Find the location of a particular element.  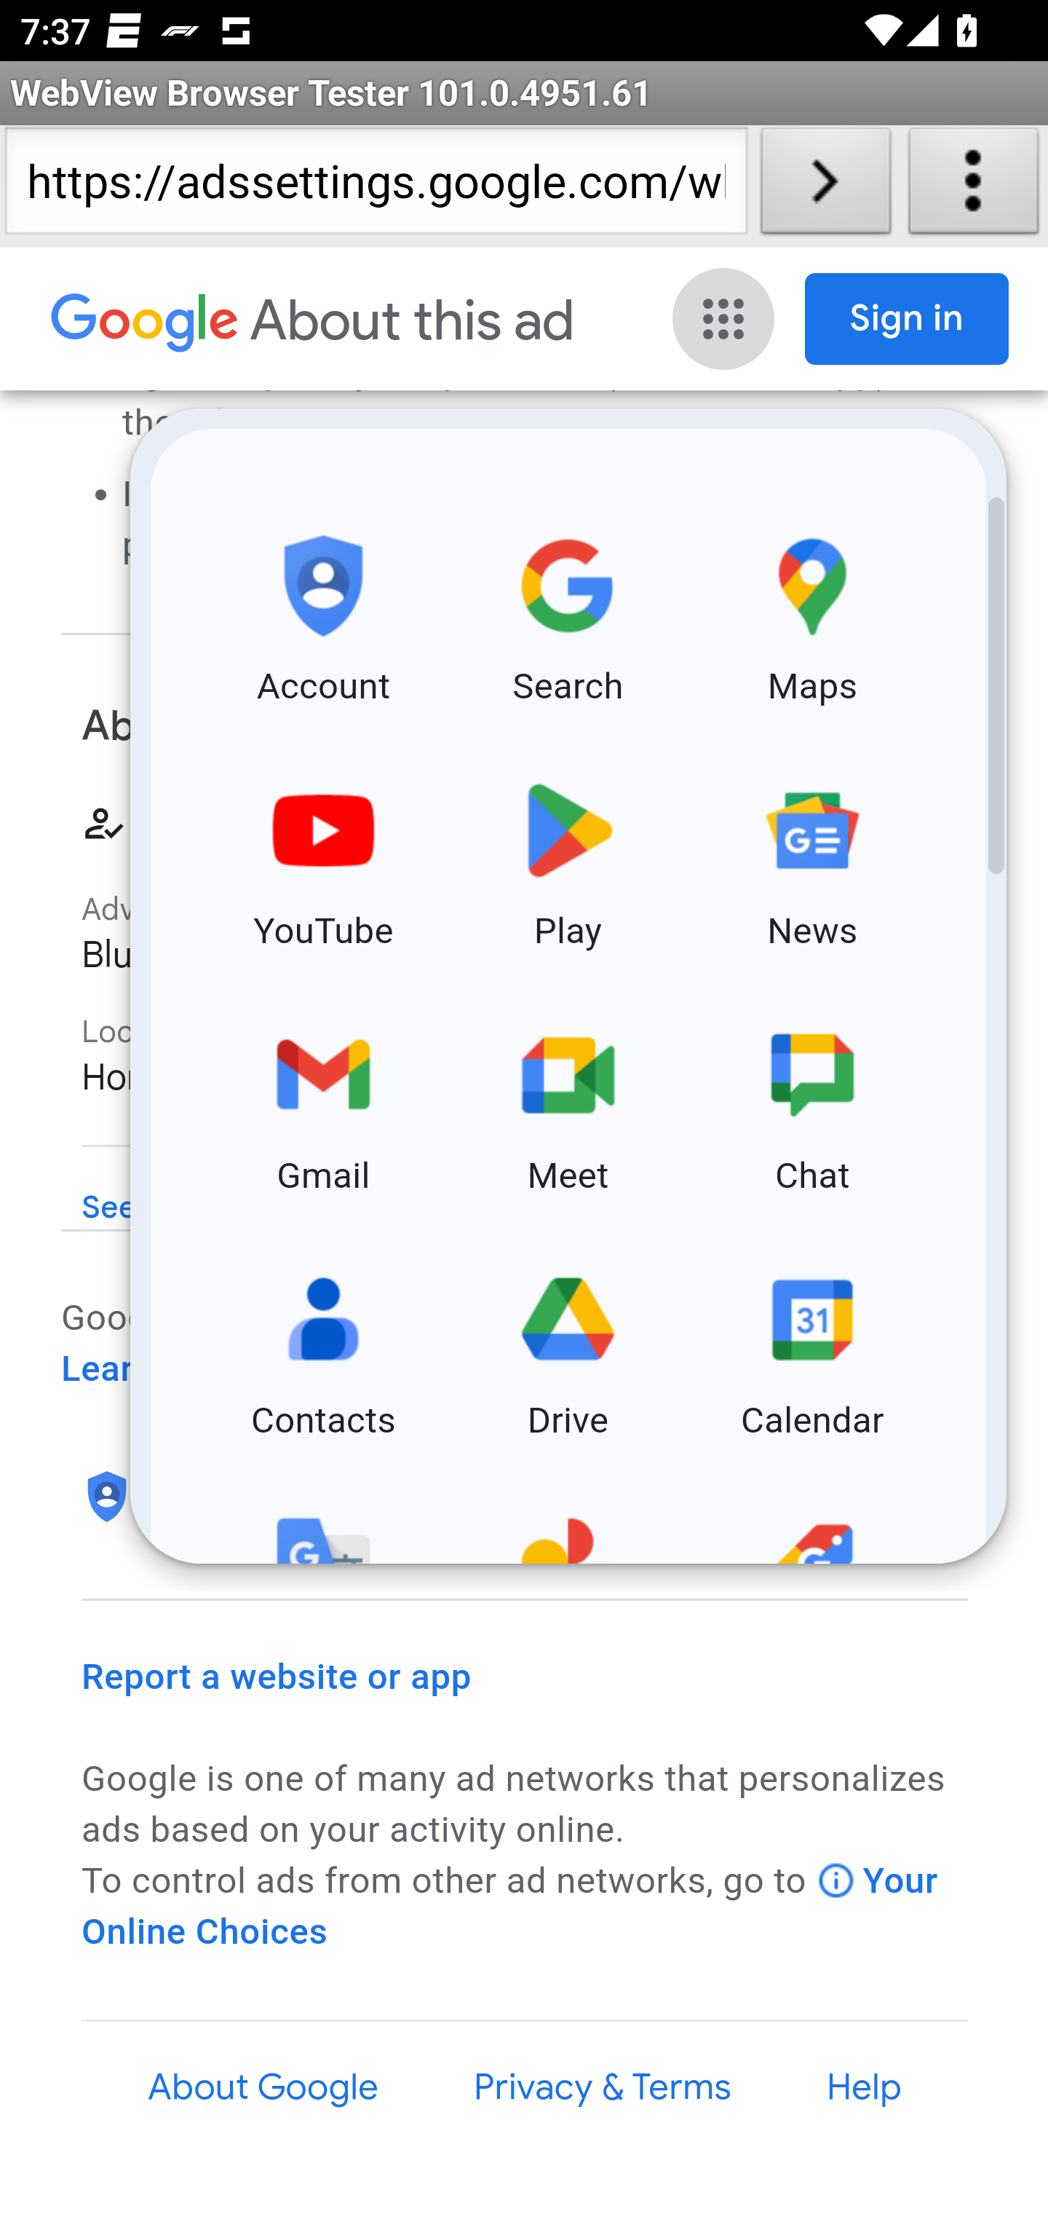

Your Online Choices is located at coordinates (511, 1906).